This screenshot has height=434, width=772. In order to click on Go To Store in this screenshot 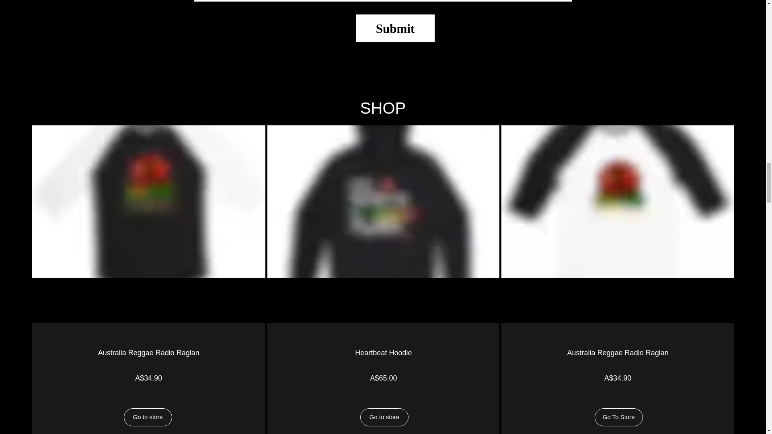, I will do `click(618, 417)`.